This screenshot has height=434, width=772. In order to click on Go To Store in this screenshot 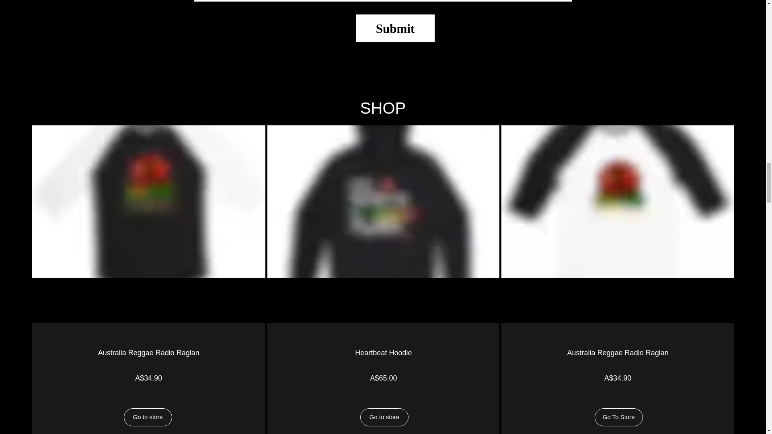, I will do `click(618, 417)`.